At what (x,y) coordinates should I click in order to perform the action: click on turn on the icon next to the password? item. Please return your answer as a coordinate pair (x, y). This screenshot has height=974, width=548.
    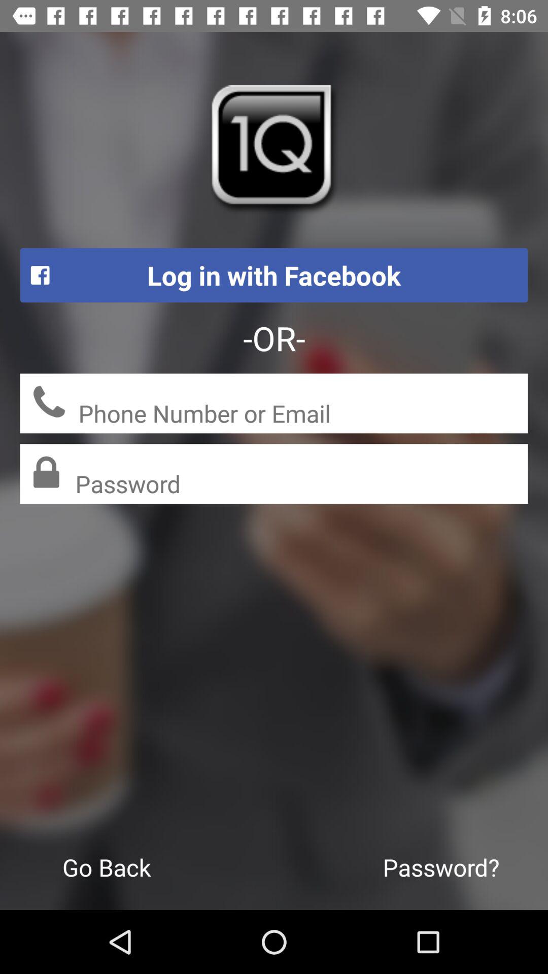
    Looking at the image, I should click on (107, 867).